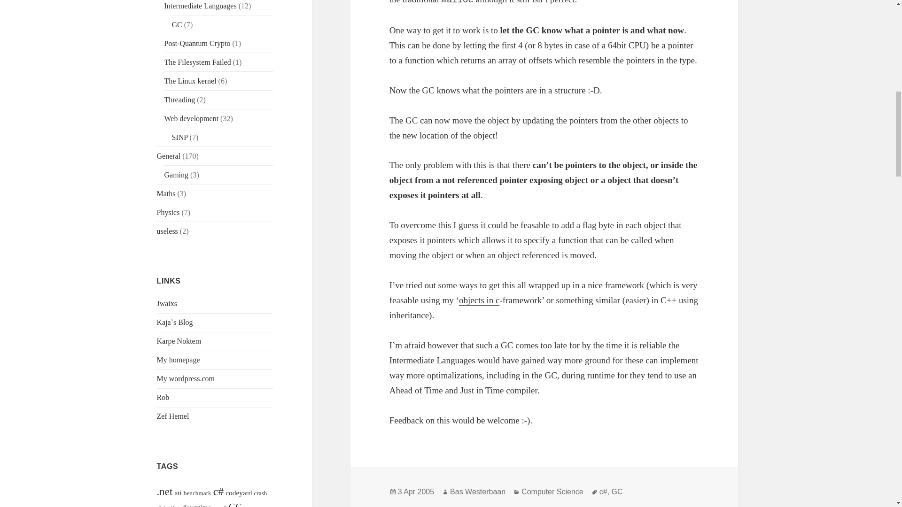 This screenshot has width=902, height=507. Describe the element at coordinates (197, 62) in the screenshot. I see `The Filesystem Failed` at that location.